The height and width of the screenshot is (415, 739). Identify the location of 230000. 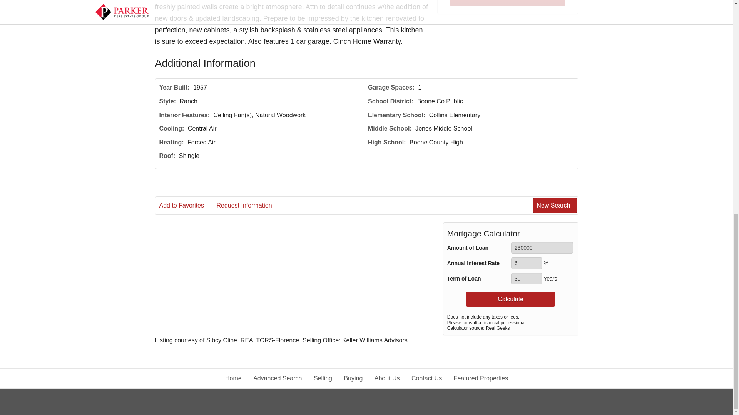
(542, 247).